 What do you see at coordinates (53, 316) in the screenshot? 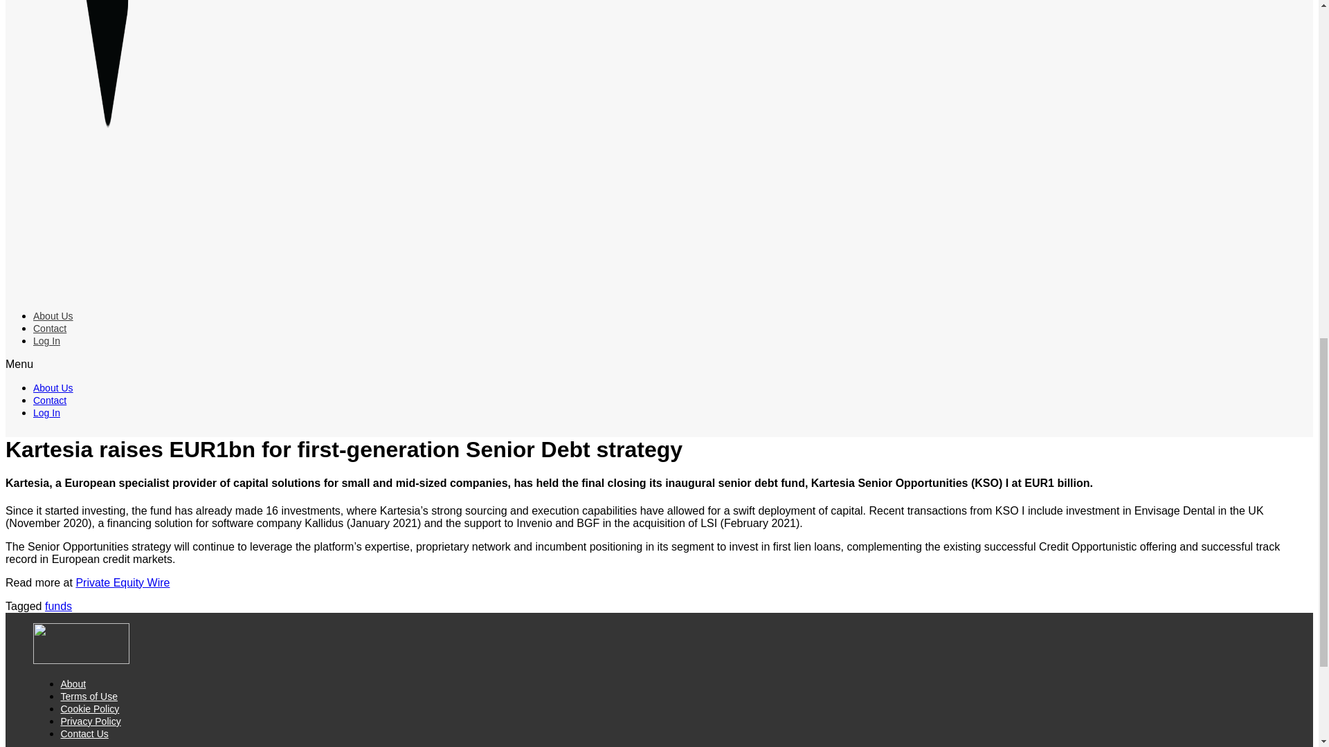
I see `About Us` at bounding box center [53, 316].